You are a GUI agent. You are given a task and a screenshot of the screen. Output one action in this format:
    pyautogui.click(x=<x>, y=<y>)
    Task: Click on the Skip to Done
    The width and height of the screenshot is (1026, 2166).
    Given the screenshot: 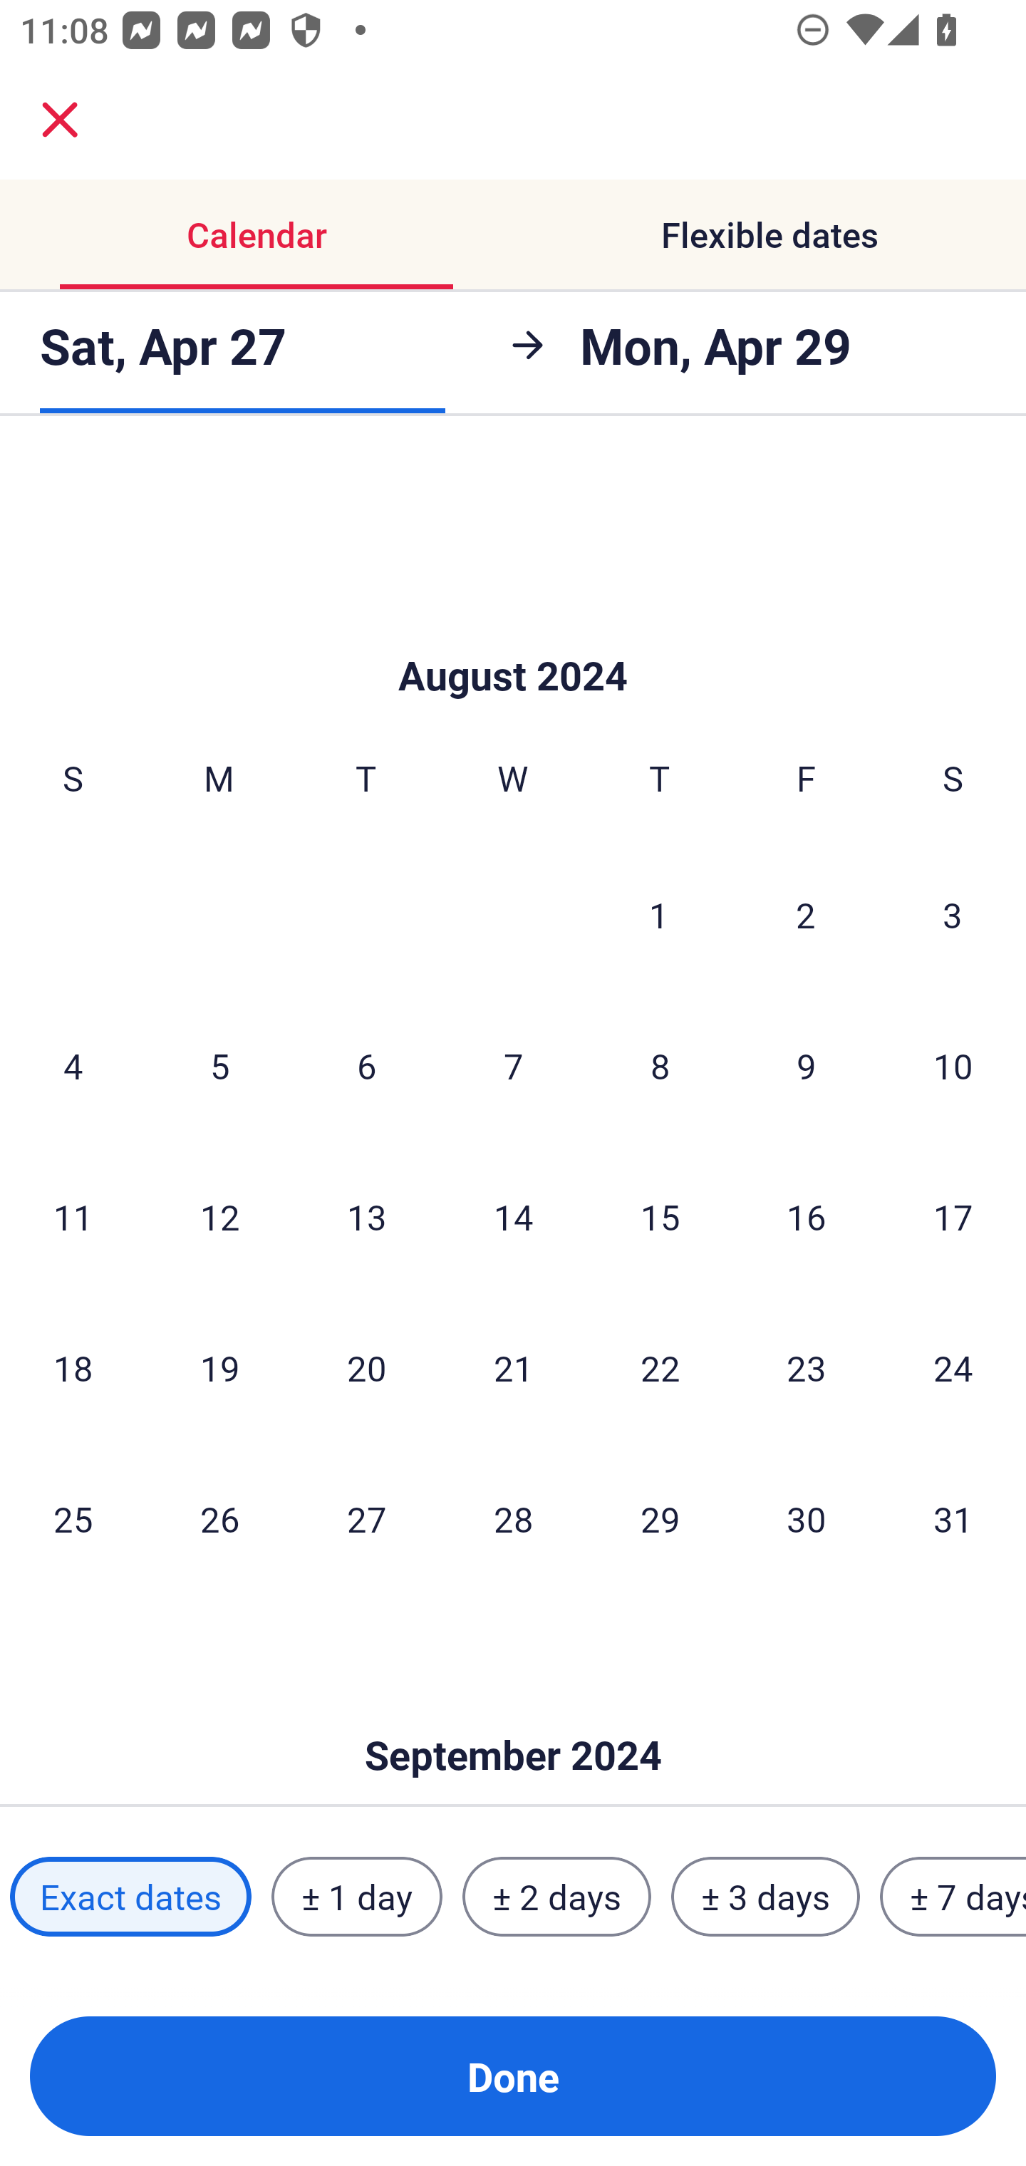 What is the action you would take?
    pyautogui.click(x=513, y=1711)
    